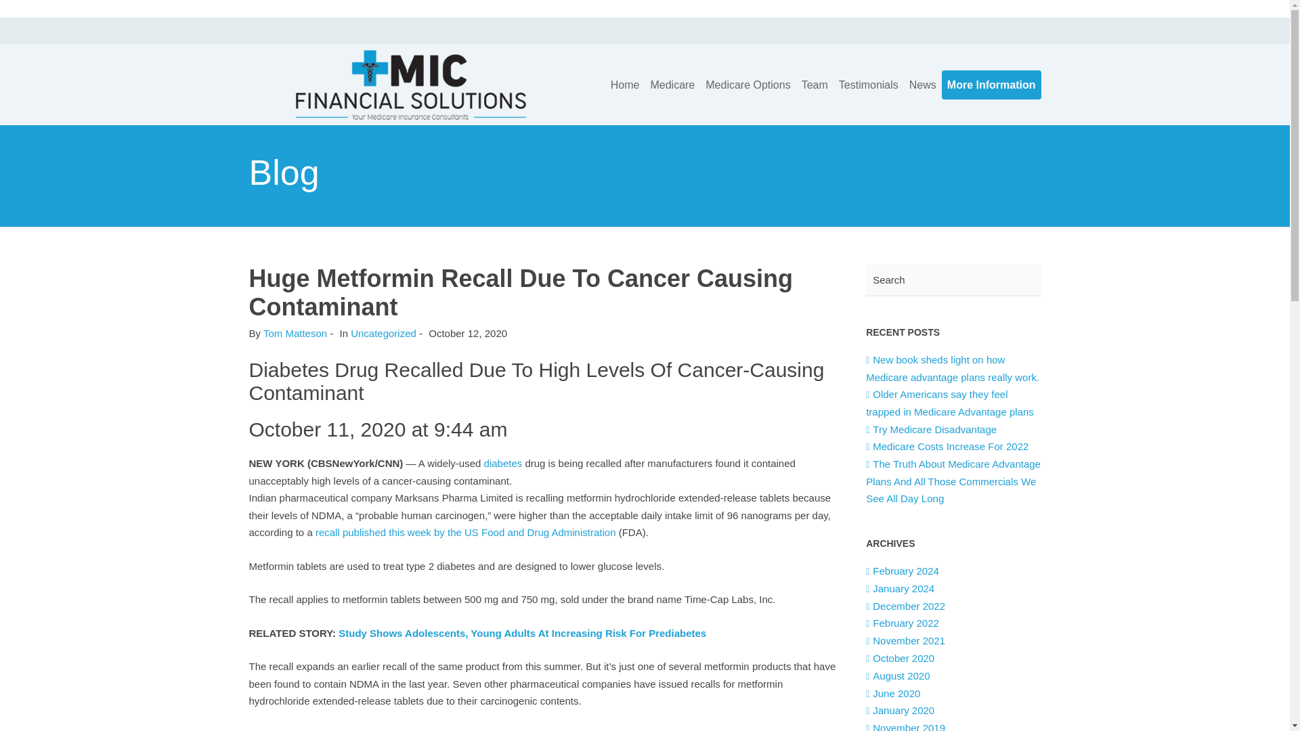  Describe the element at coordinates (383, 333) in the screenshot. I see `Uncategorized` at that location.